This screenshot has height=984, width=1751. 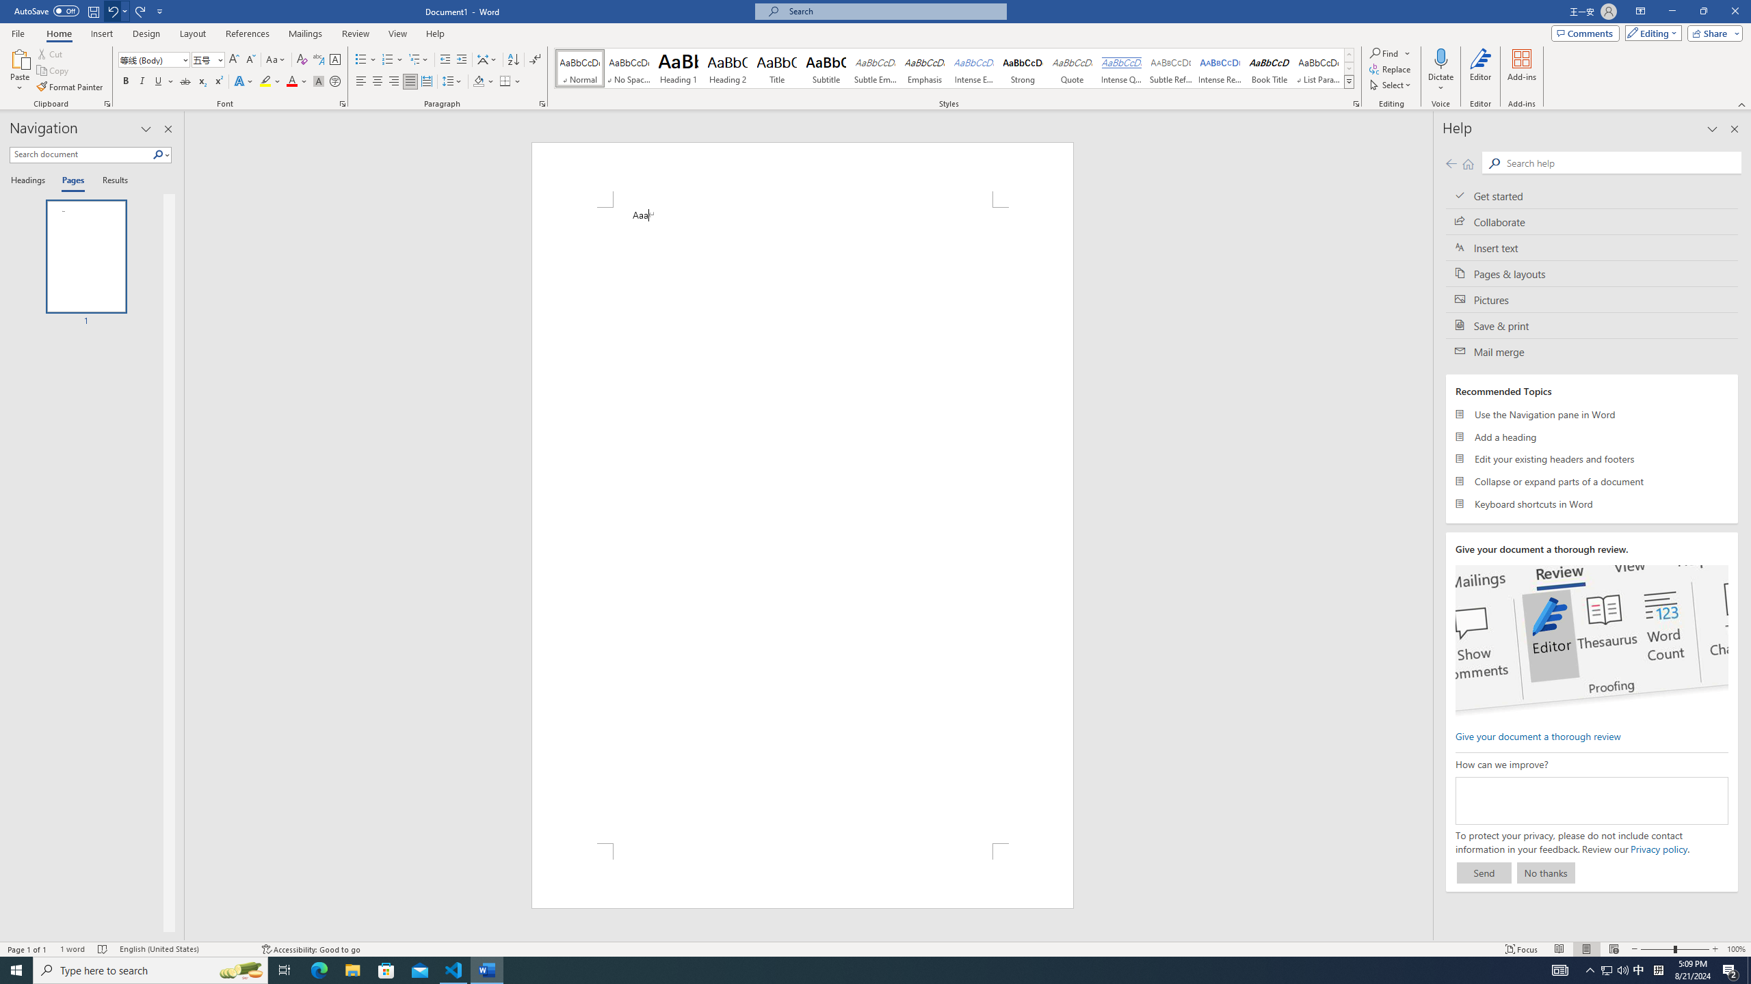 What do you see at coordinates (168, 129) in the screenshot?
I see `Close pane` at bounding box center [168, 129].